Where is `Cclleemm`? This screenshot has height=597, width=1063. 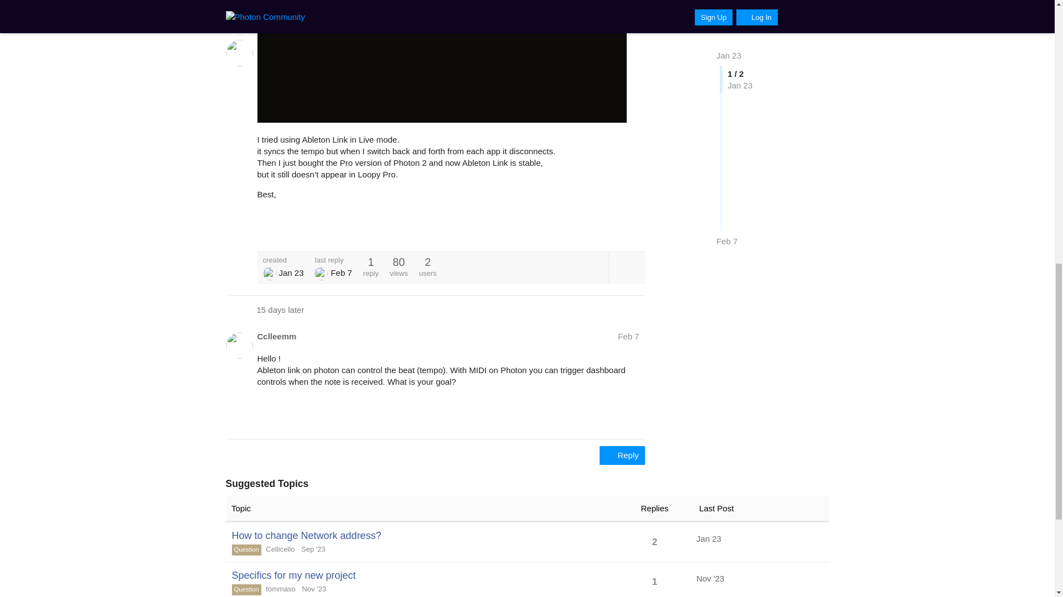
Cclleemm is located at coordinates (277, 336).